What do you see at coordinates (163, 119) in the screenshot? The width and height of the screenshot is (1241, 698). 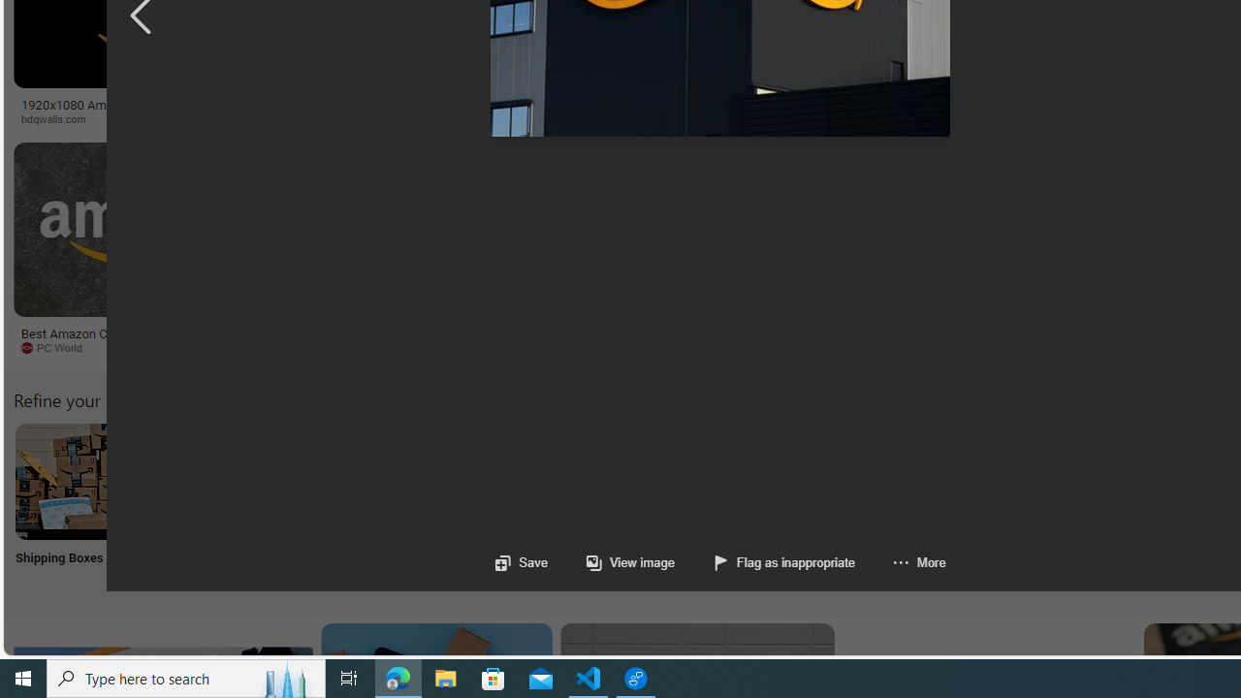 I see `hdqwalls.com` at bounding box center [163, 119].